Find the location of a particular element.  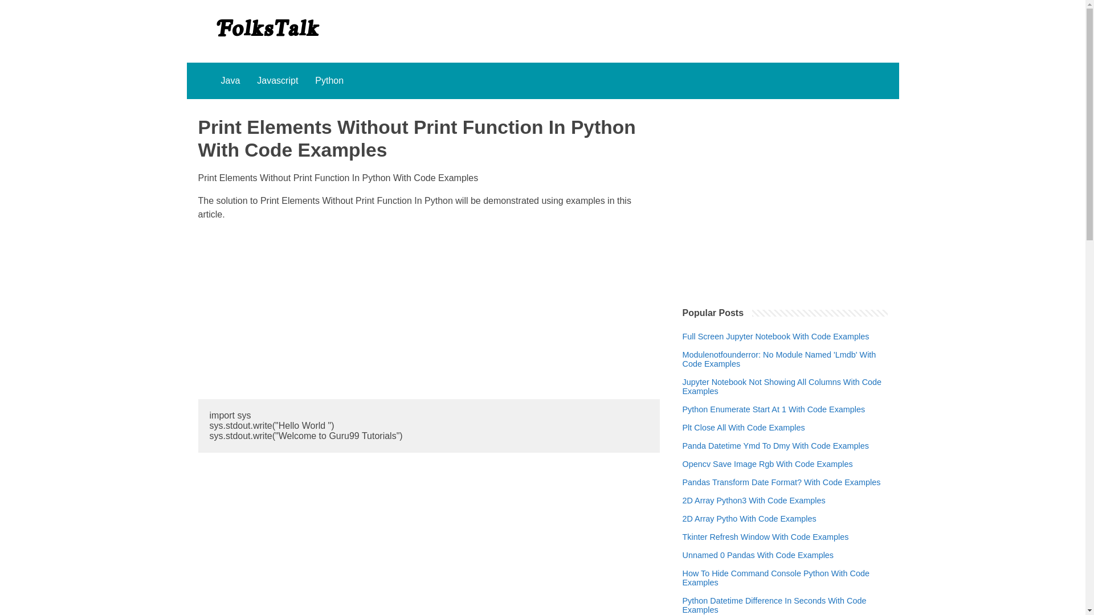

Unnamed 0 Pandas With Code Examples is located at coordinates (758, 567).